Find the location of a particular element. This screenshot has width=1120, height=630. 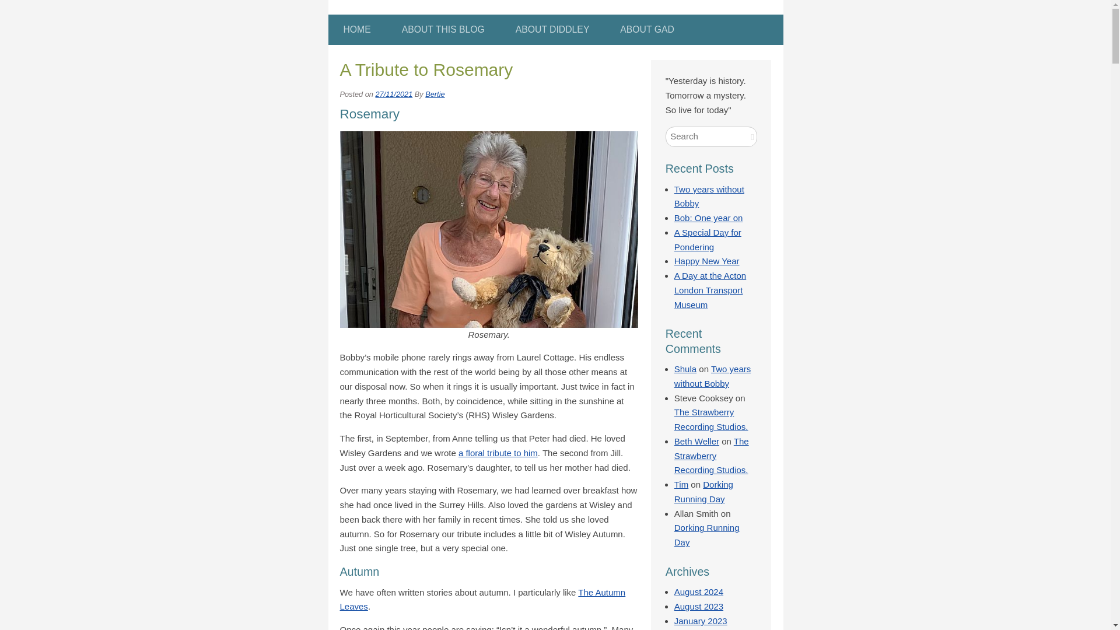

A Day at the Acton London Transport Museum is located at coordinates (709, 290).